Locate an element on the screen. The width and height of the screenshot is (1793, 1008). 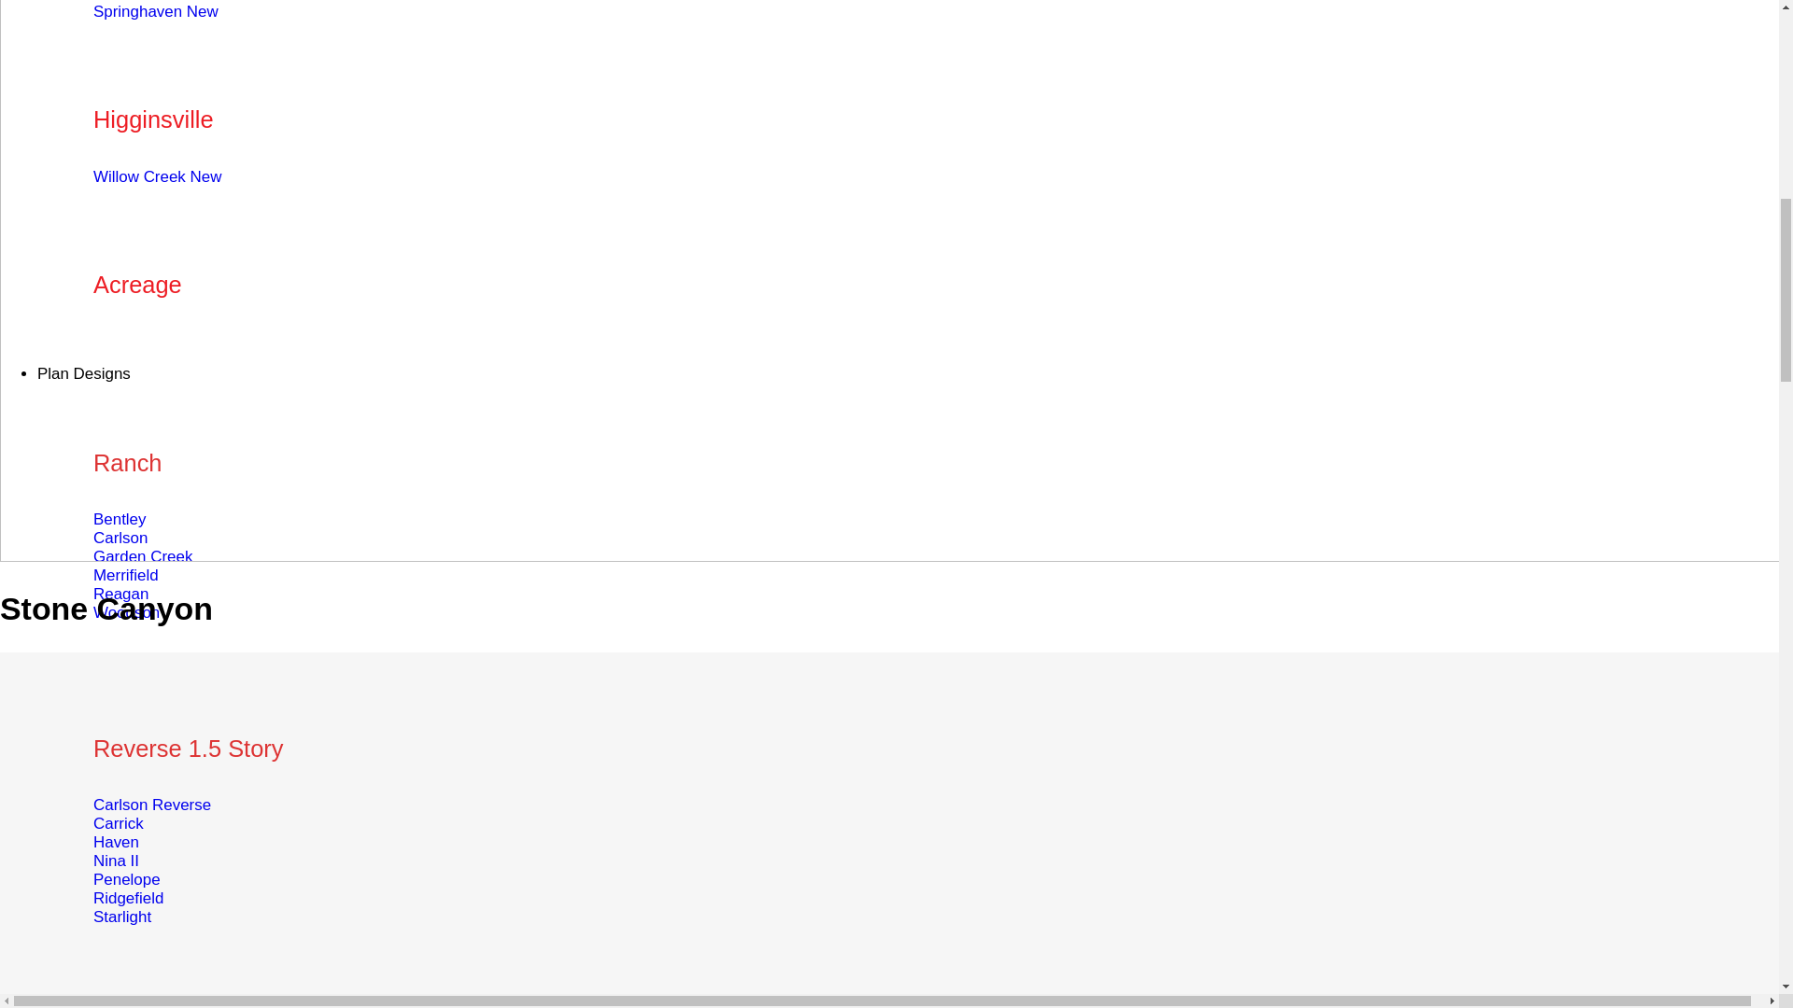
Garden Creek is located at coordinates (142, 556).